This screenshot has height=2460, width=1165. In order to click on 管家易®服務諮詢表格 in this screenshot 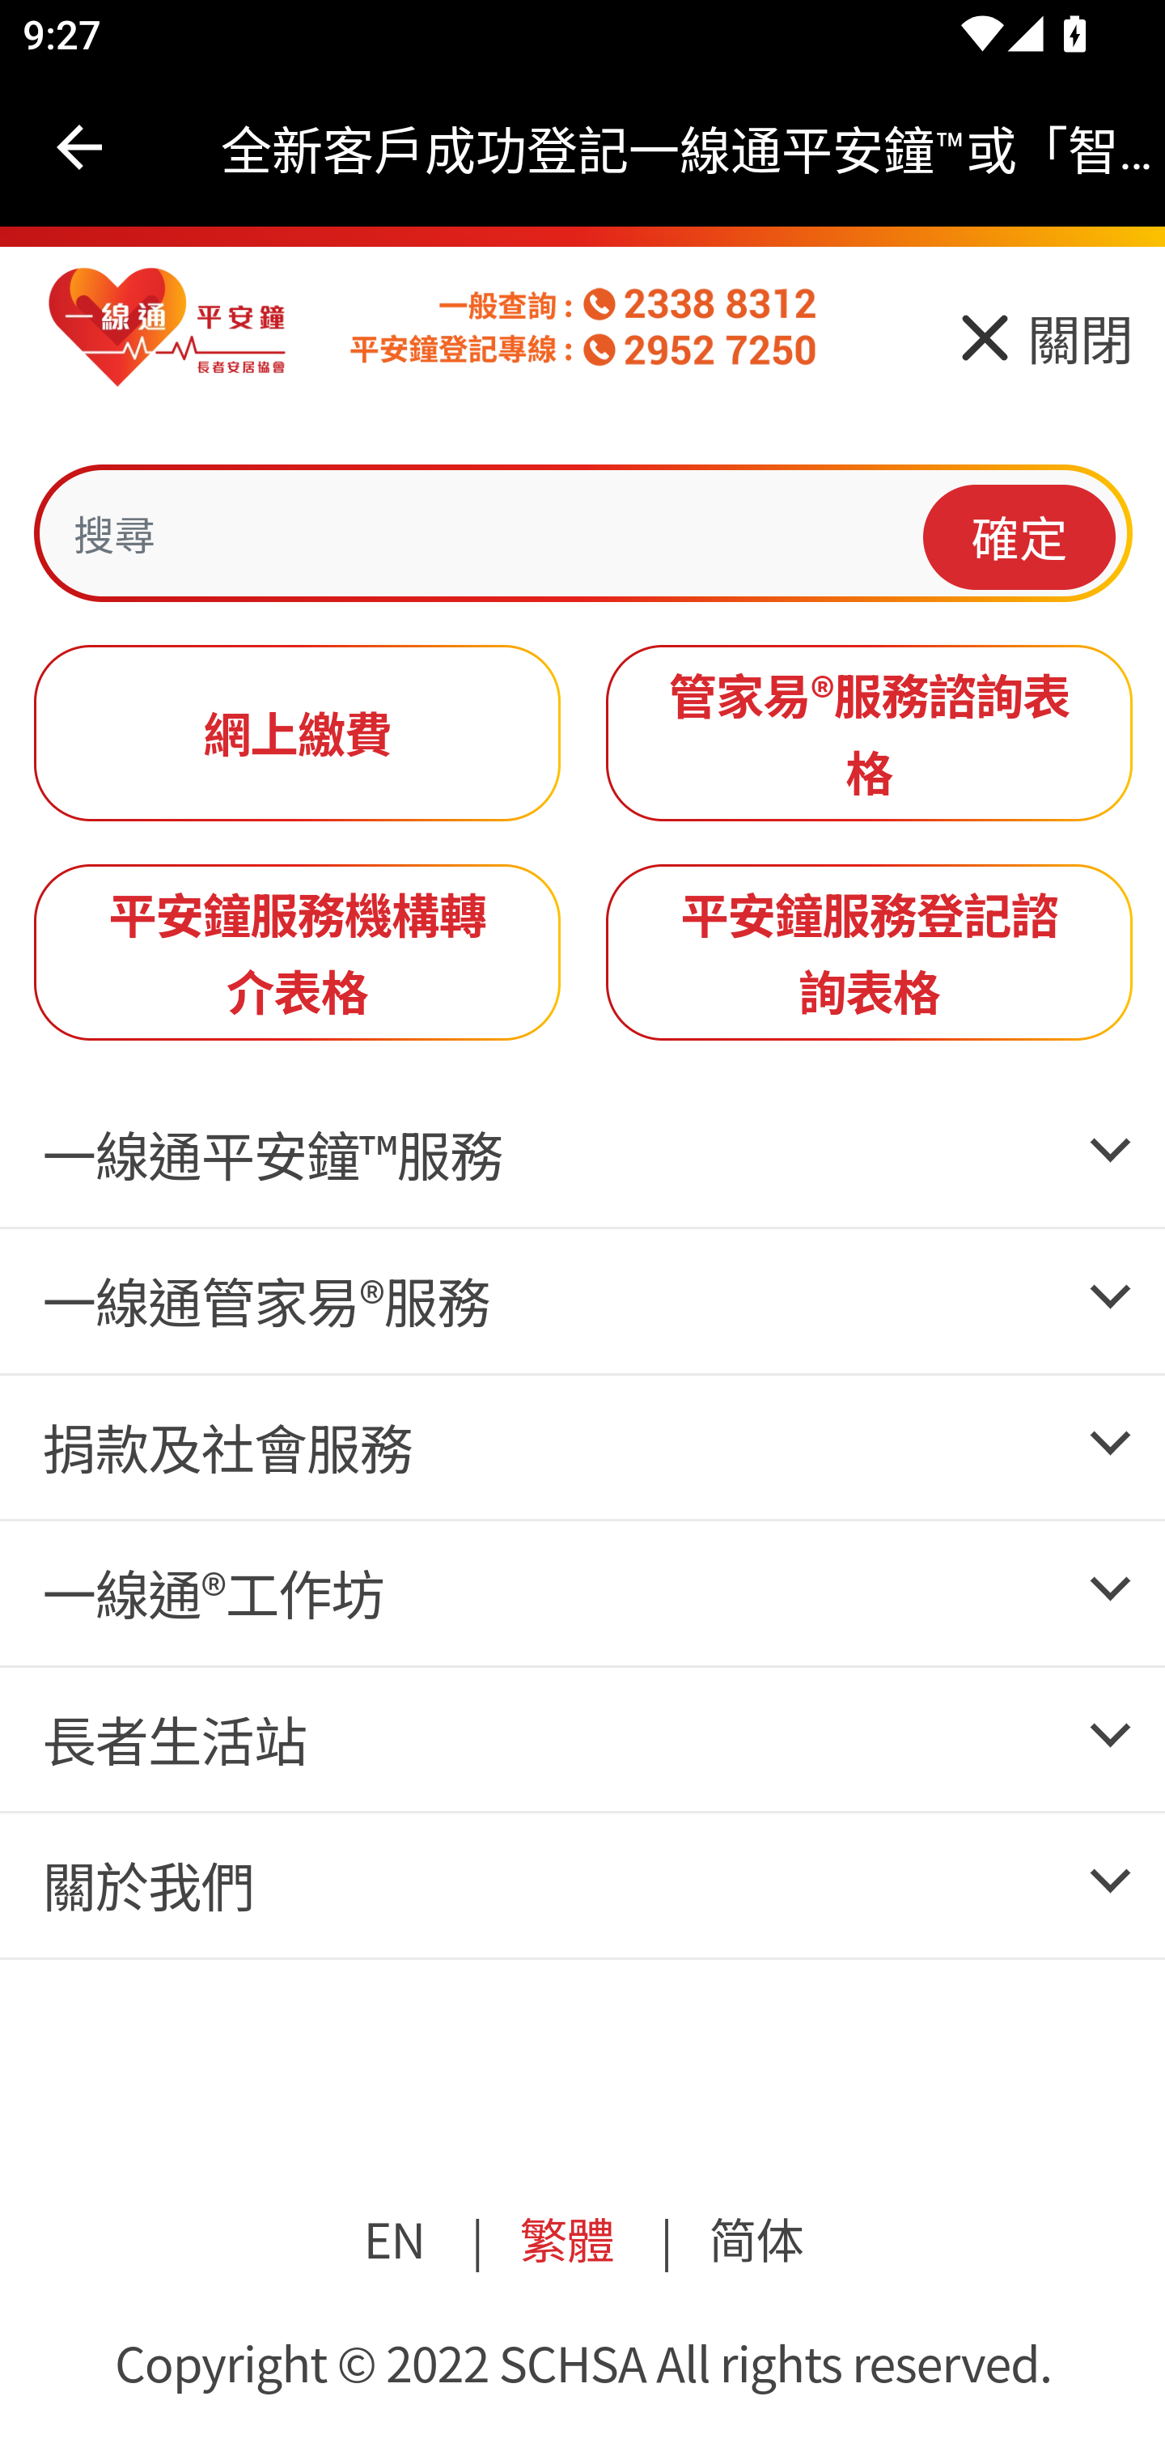, I will do `click(870, 733)`.